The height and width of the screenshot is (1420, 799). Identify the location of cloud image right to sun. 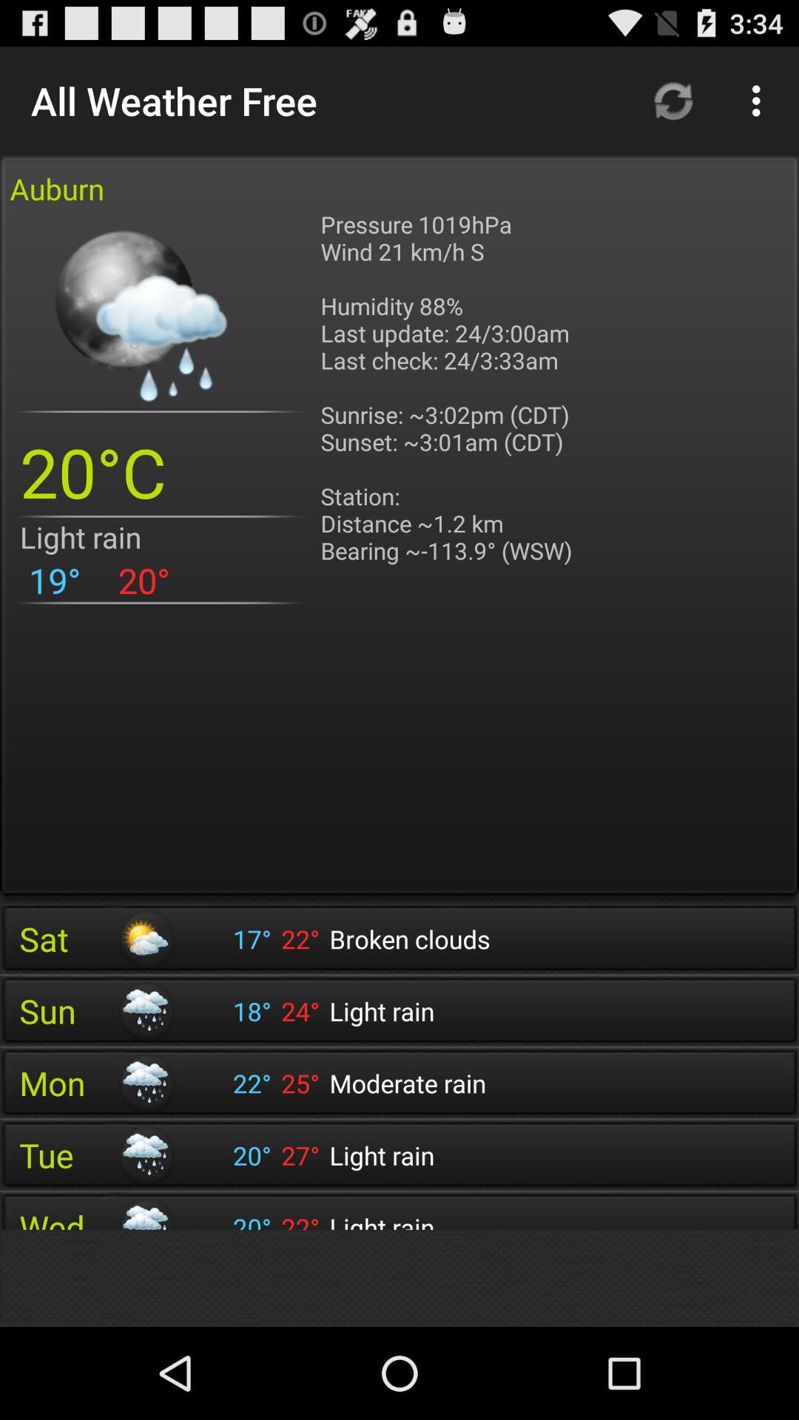
(145, 1010).